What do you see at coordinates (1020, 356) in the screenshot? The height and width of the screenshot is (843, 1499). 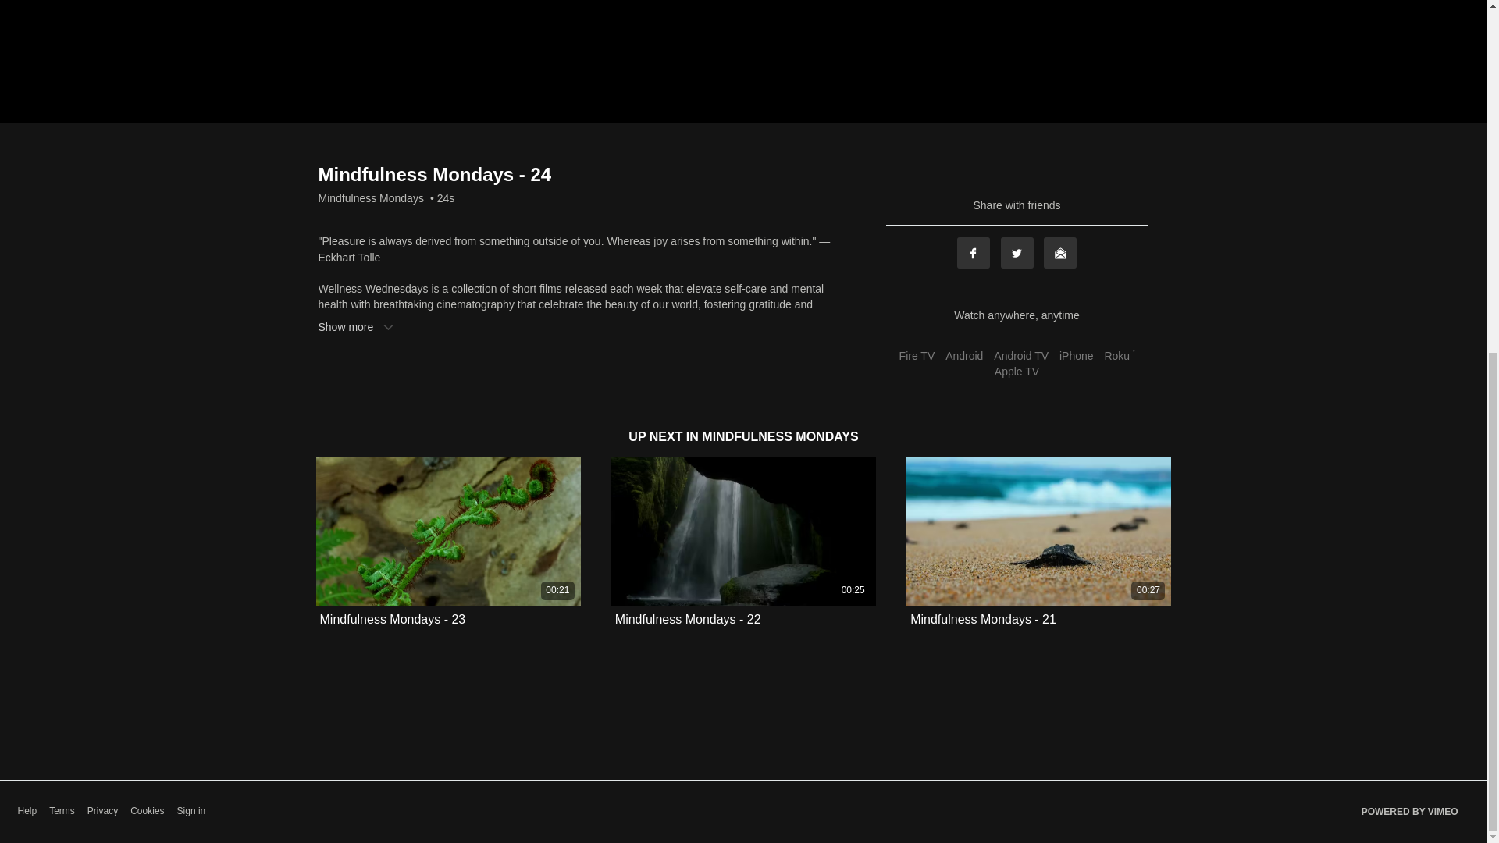 I see `Android TV` at bounding box center [1020, 356].